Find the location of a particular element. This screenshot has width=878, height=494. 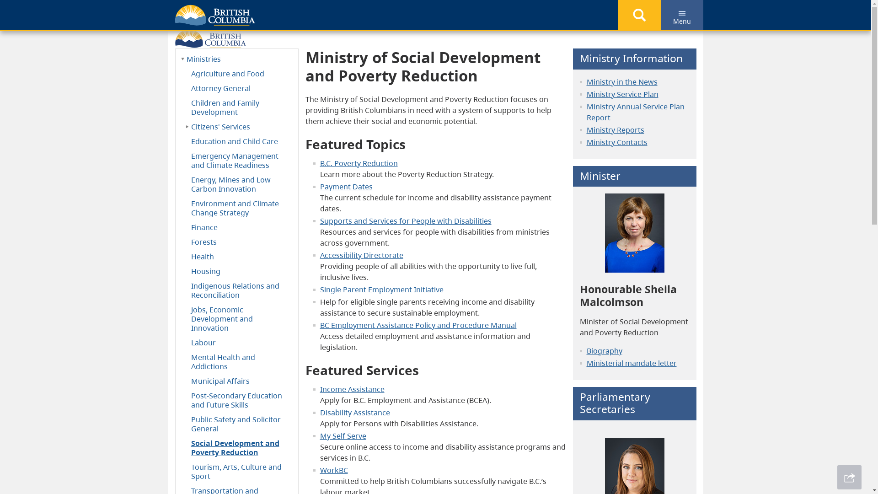

B.C. Poverty Reduction is located at coordinates (359, 163).